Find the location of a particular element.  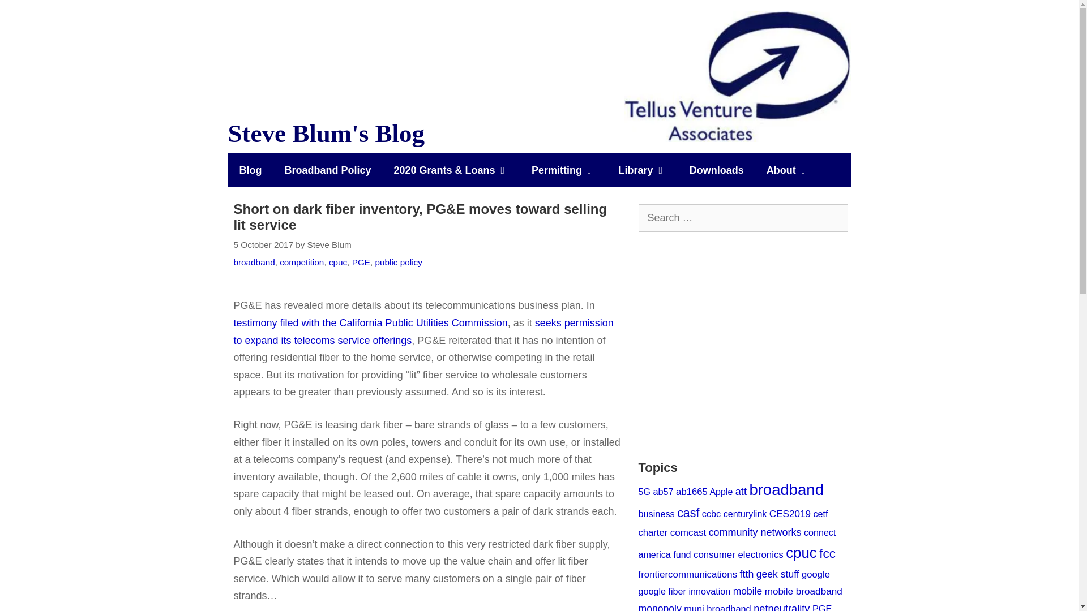

47 topics is located at coordinates (644, 491).